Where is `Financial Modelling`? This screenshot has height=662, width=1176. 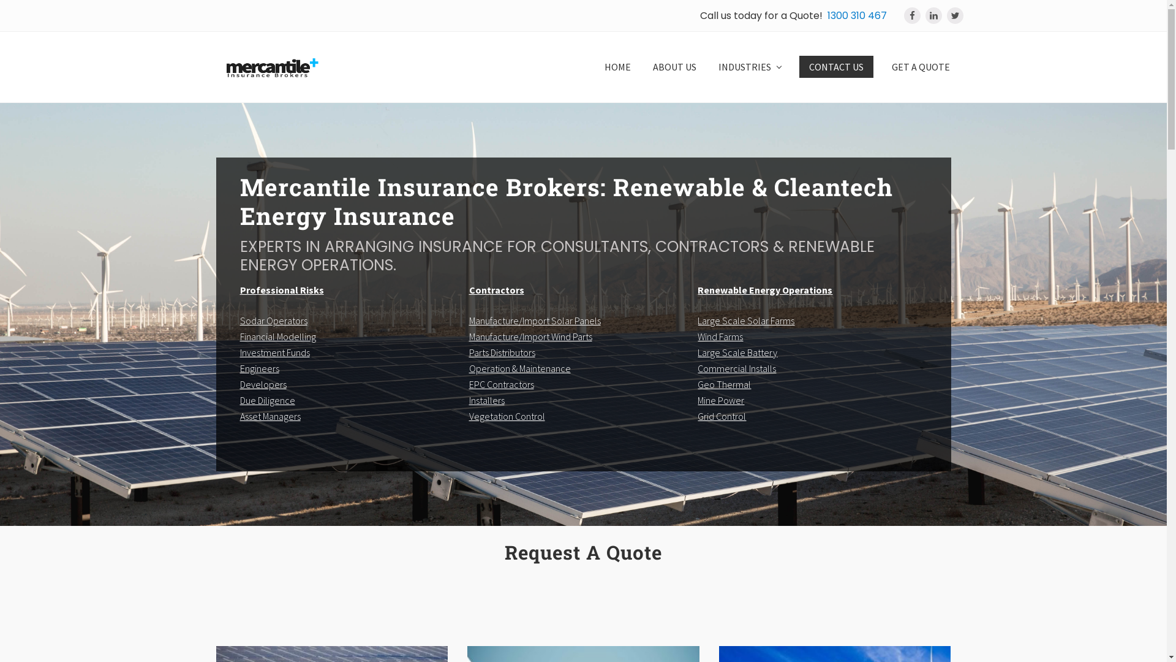
Financial Modelling is located at coordinates (278, 337).